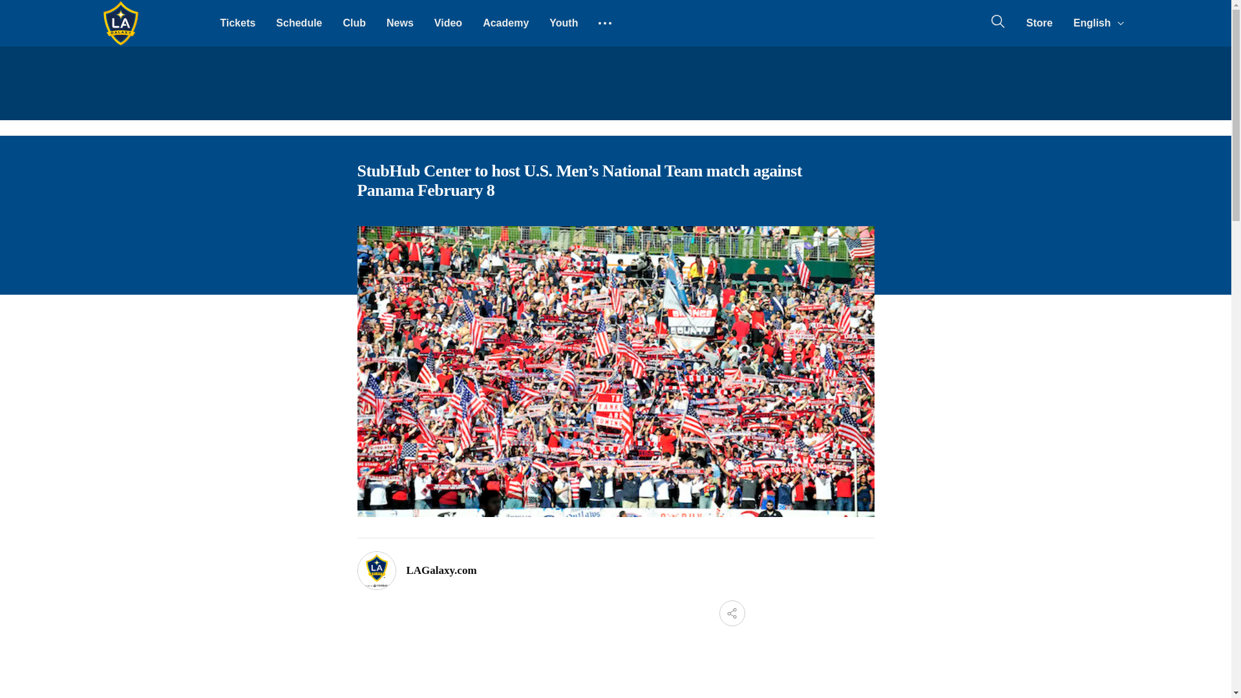 This screenshot has height=698, width=1241. Describe the element at coordinates (299, 23) in the screenshot. I see `Schedule` at that location.